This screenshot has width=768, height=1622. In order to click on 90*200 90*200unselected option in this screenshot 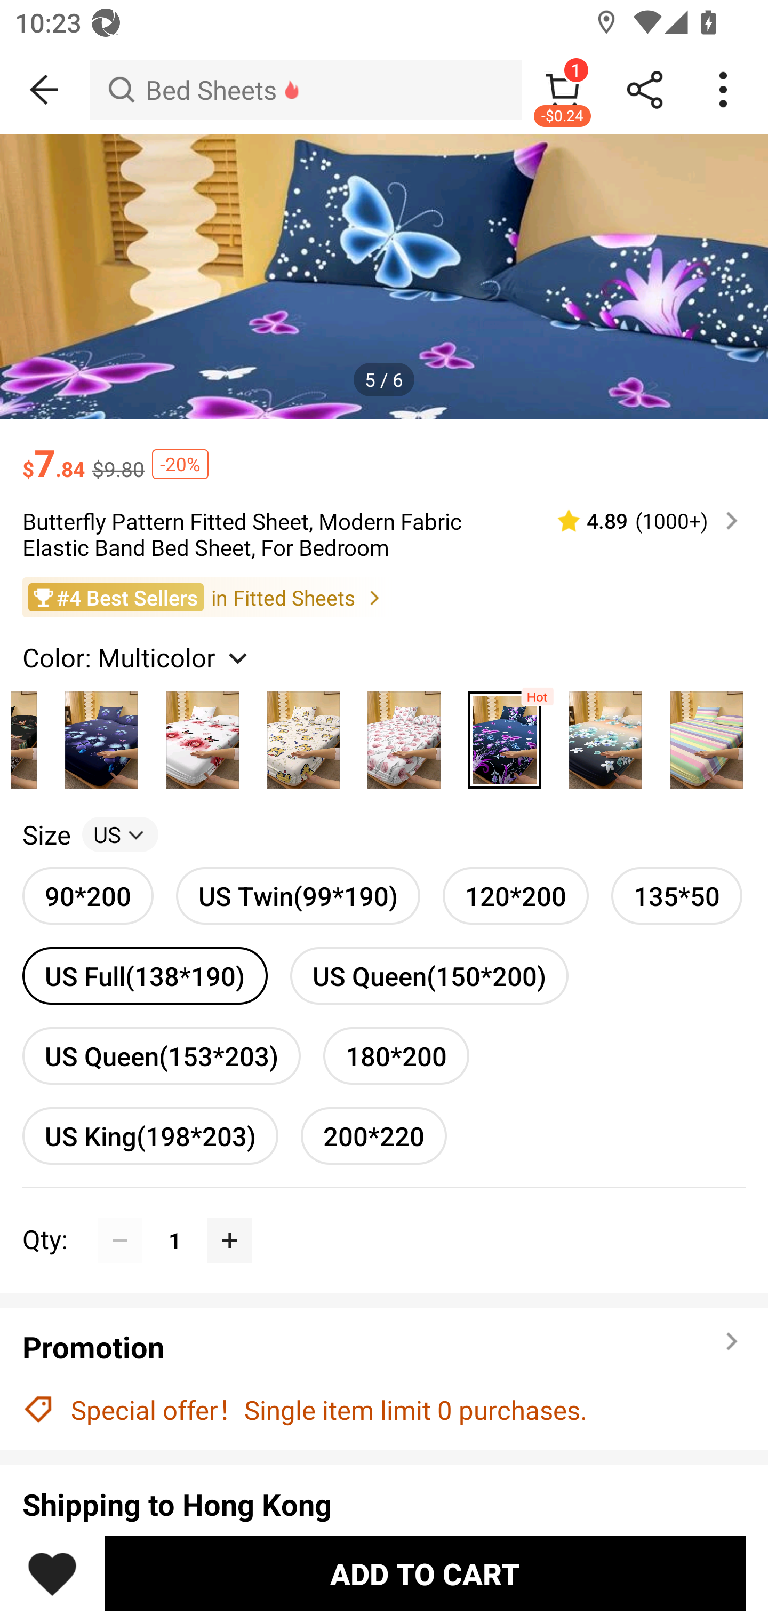, I will do `click(87, 896)`.